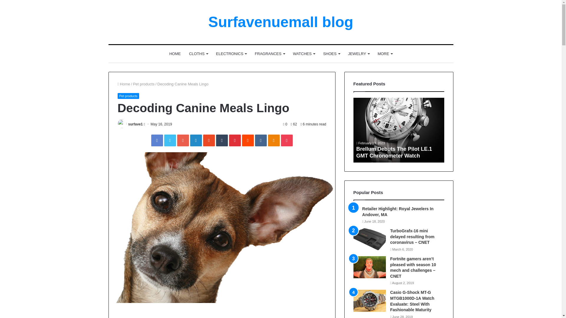  What do you see at coordinates (248, 140) in the screenshot?
I see `Reddit` at bounding box center [248, 140].